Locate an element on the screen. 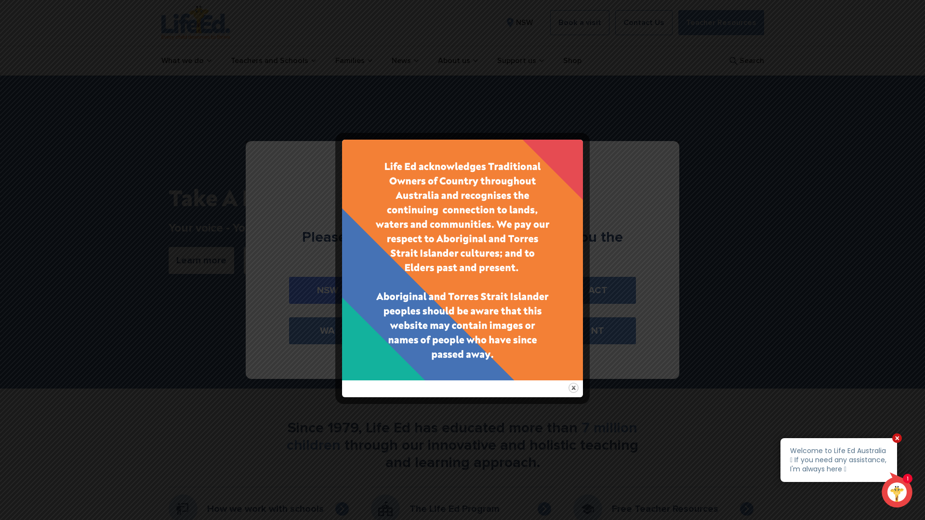 This screenshot has width=925, height=520. Teacher Resources is located at coordinates (721, 23).